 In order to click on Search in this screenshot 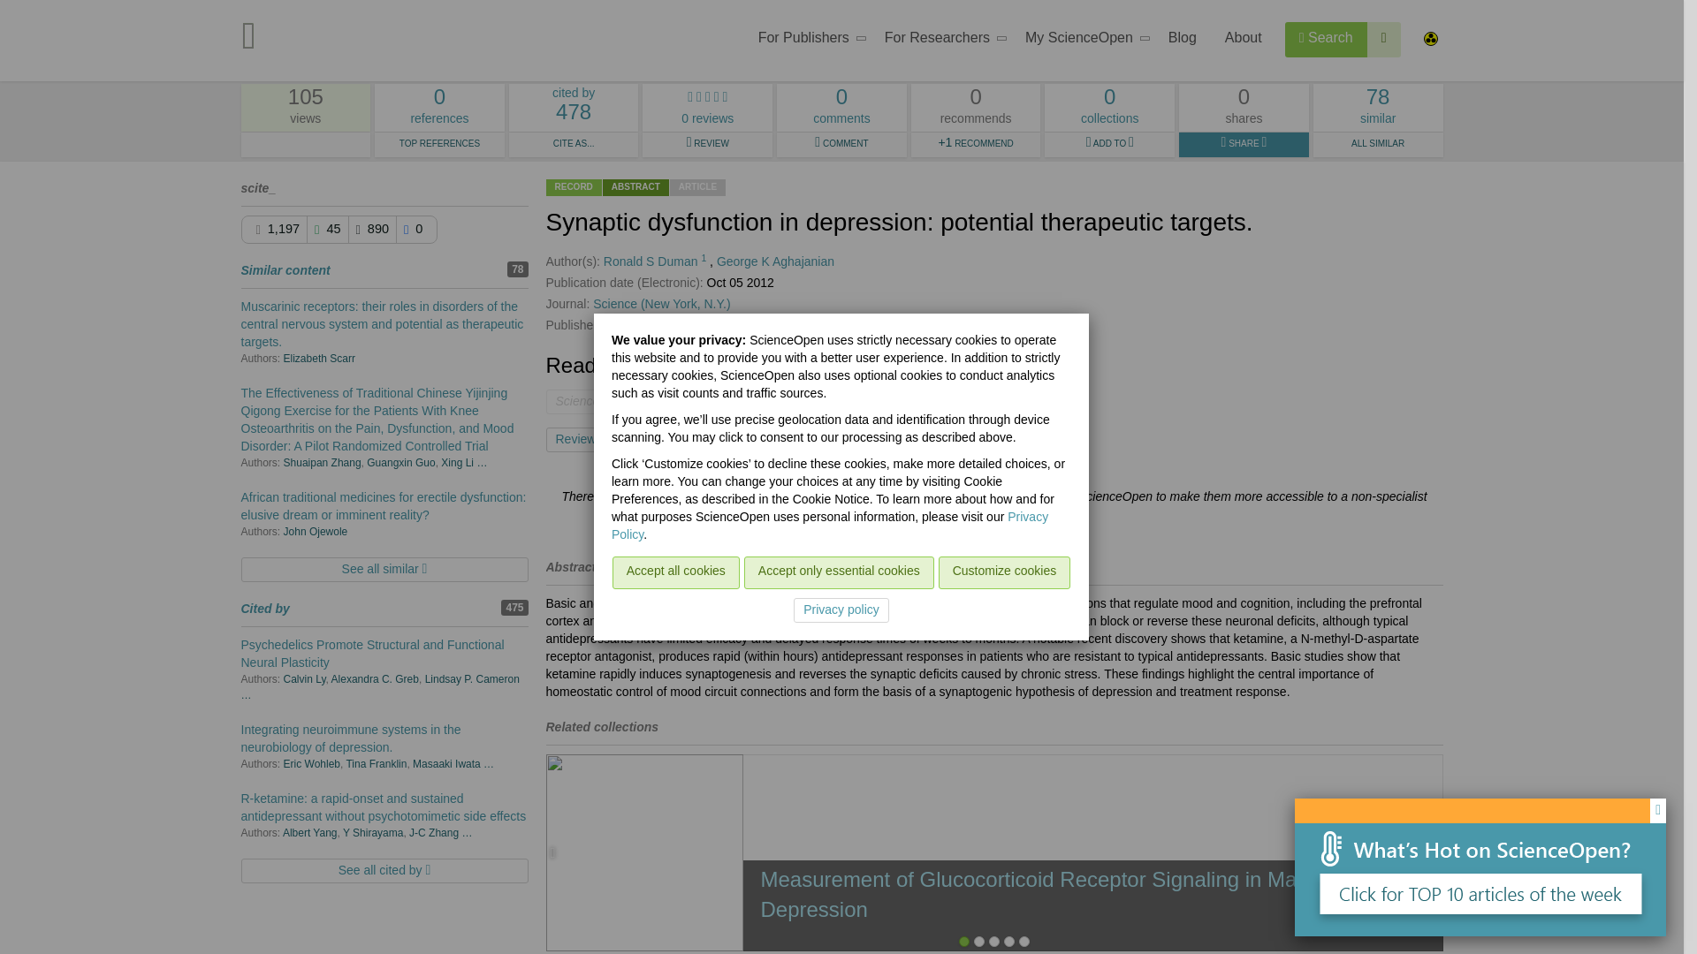, I will do `click(439, 108)`.